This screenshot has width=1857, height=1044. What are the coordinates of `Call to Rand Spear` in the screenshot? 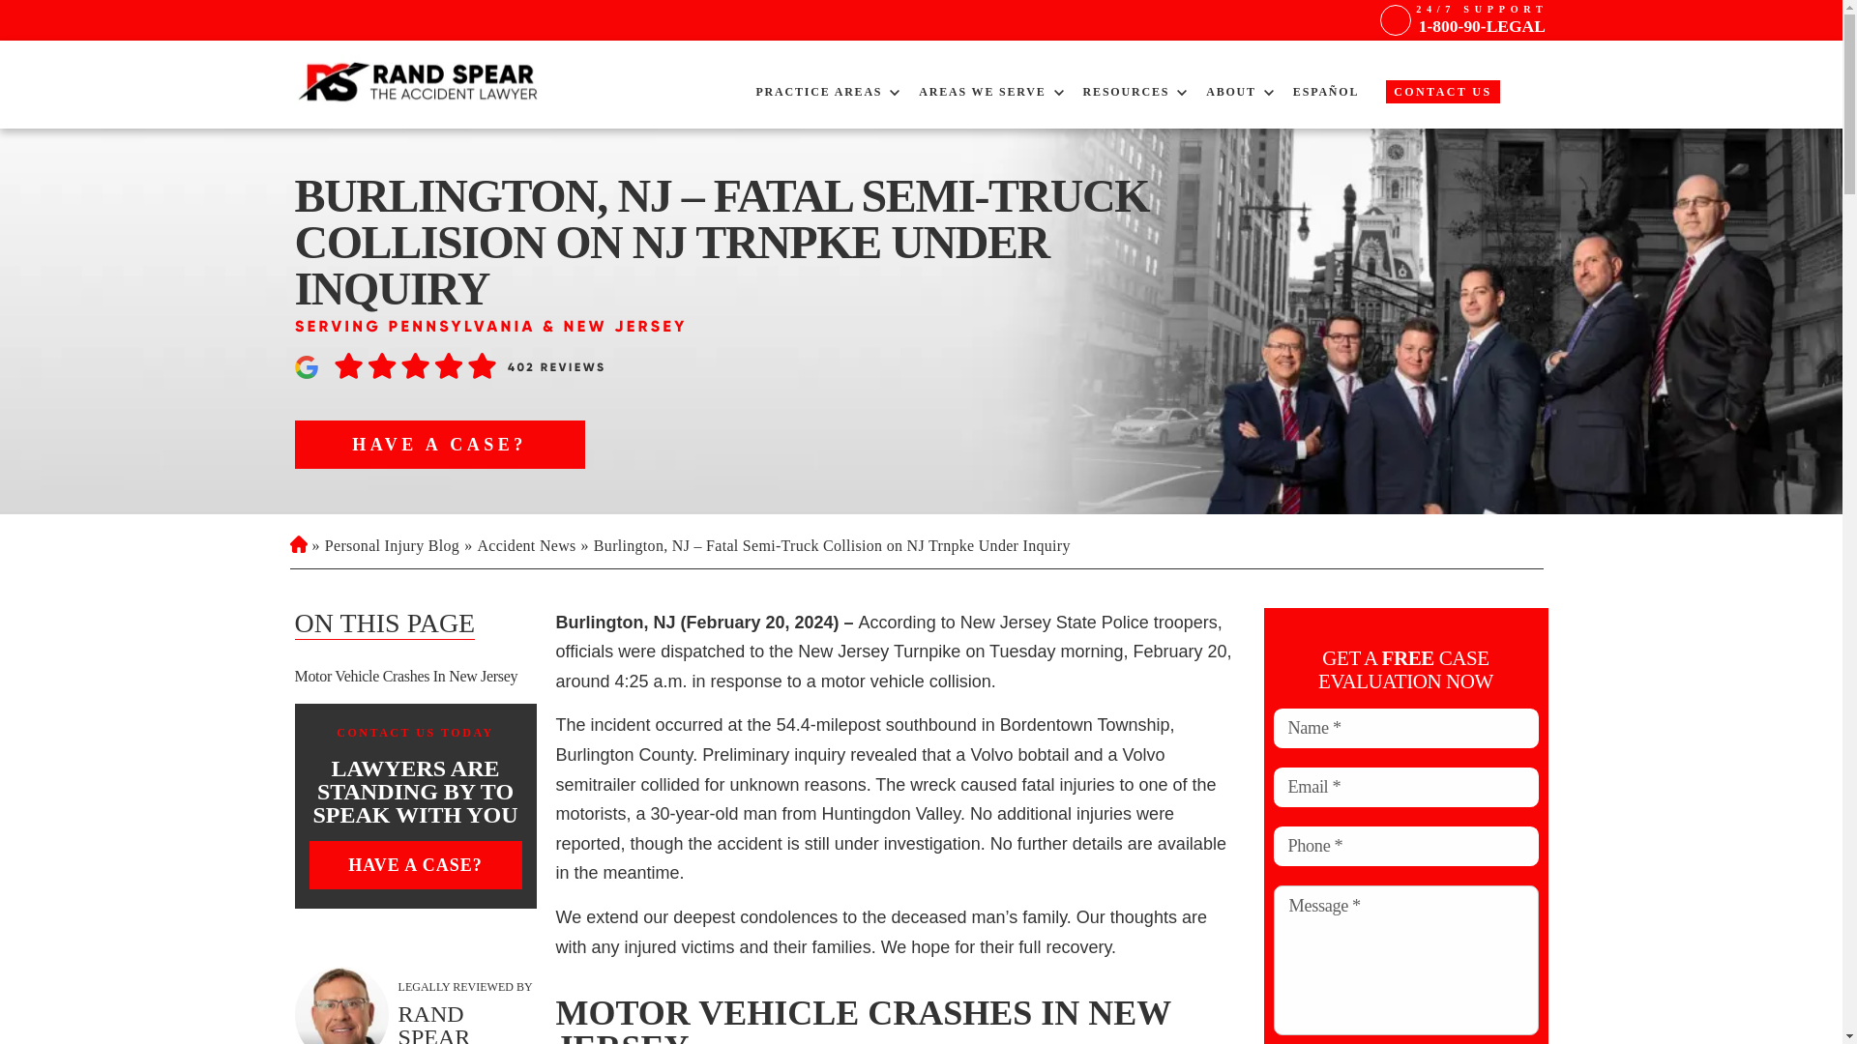 It's located at (1481, 19).